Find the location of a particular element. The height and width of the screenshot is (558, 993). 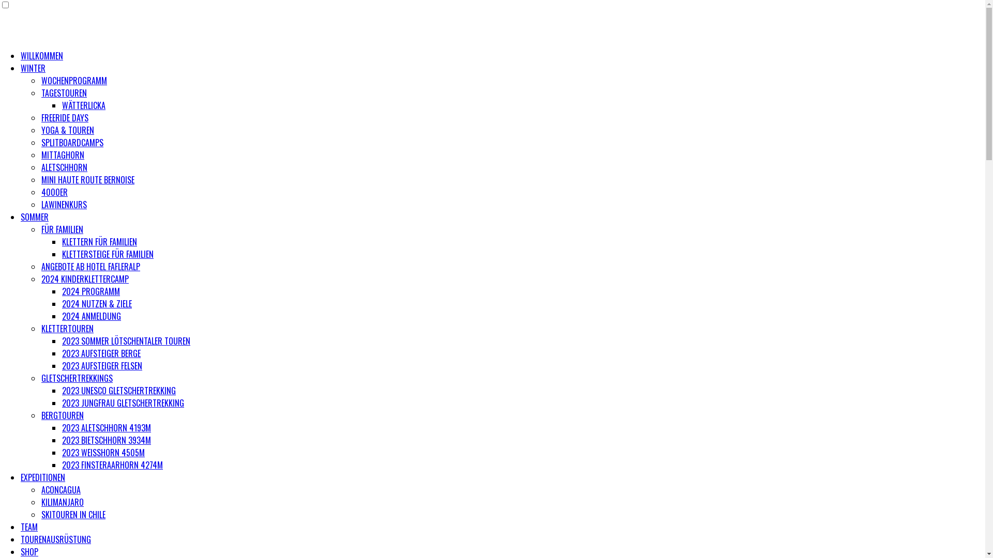

2023 BIETSCHHORN 3934M is located at coordinates (107, 440).